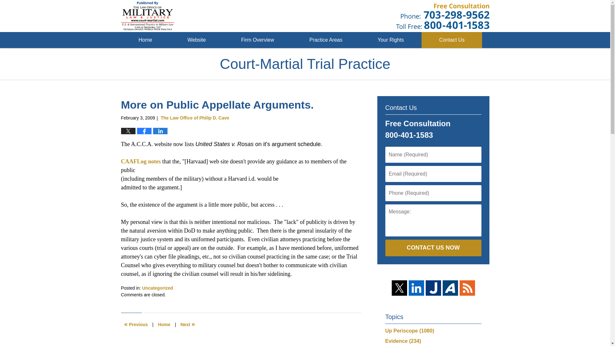  I want to click on Feed, so click(467, 288).